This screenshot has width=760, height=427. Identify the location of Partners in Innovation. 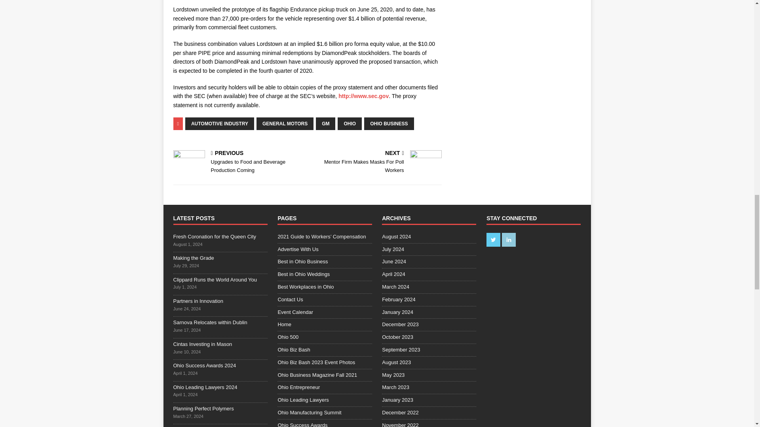
(219, 124).